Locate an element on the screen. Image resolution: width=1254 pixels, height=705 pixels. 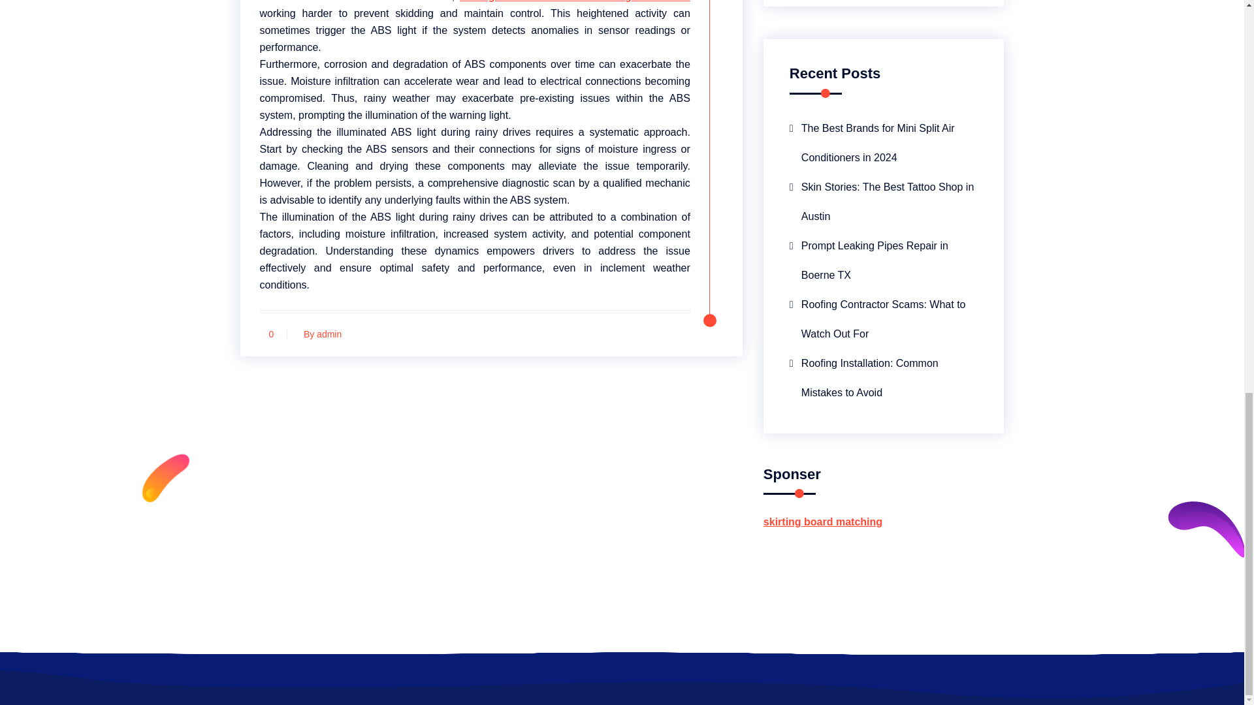
By admin is located at coordinates (319, 334).